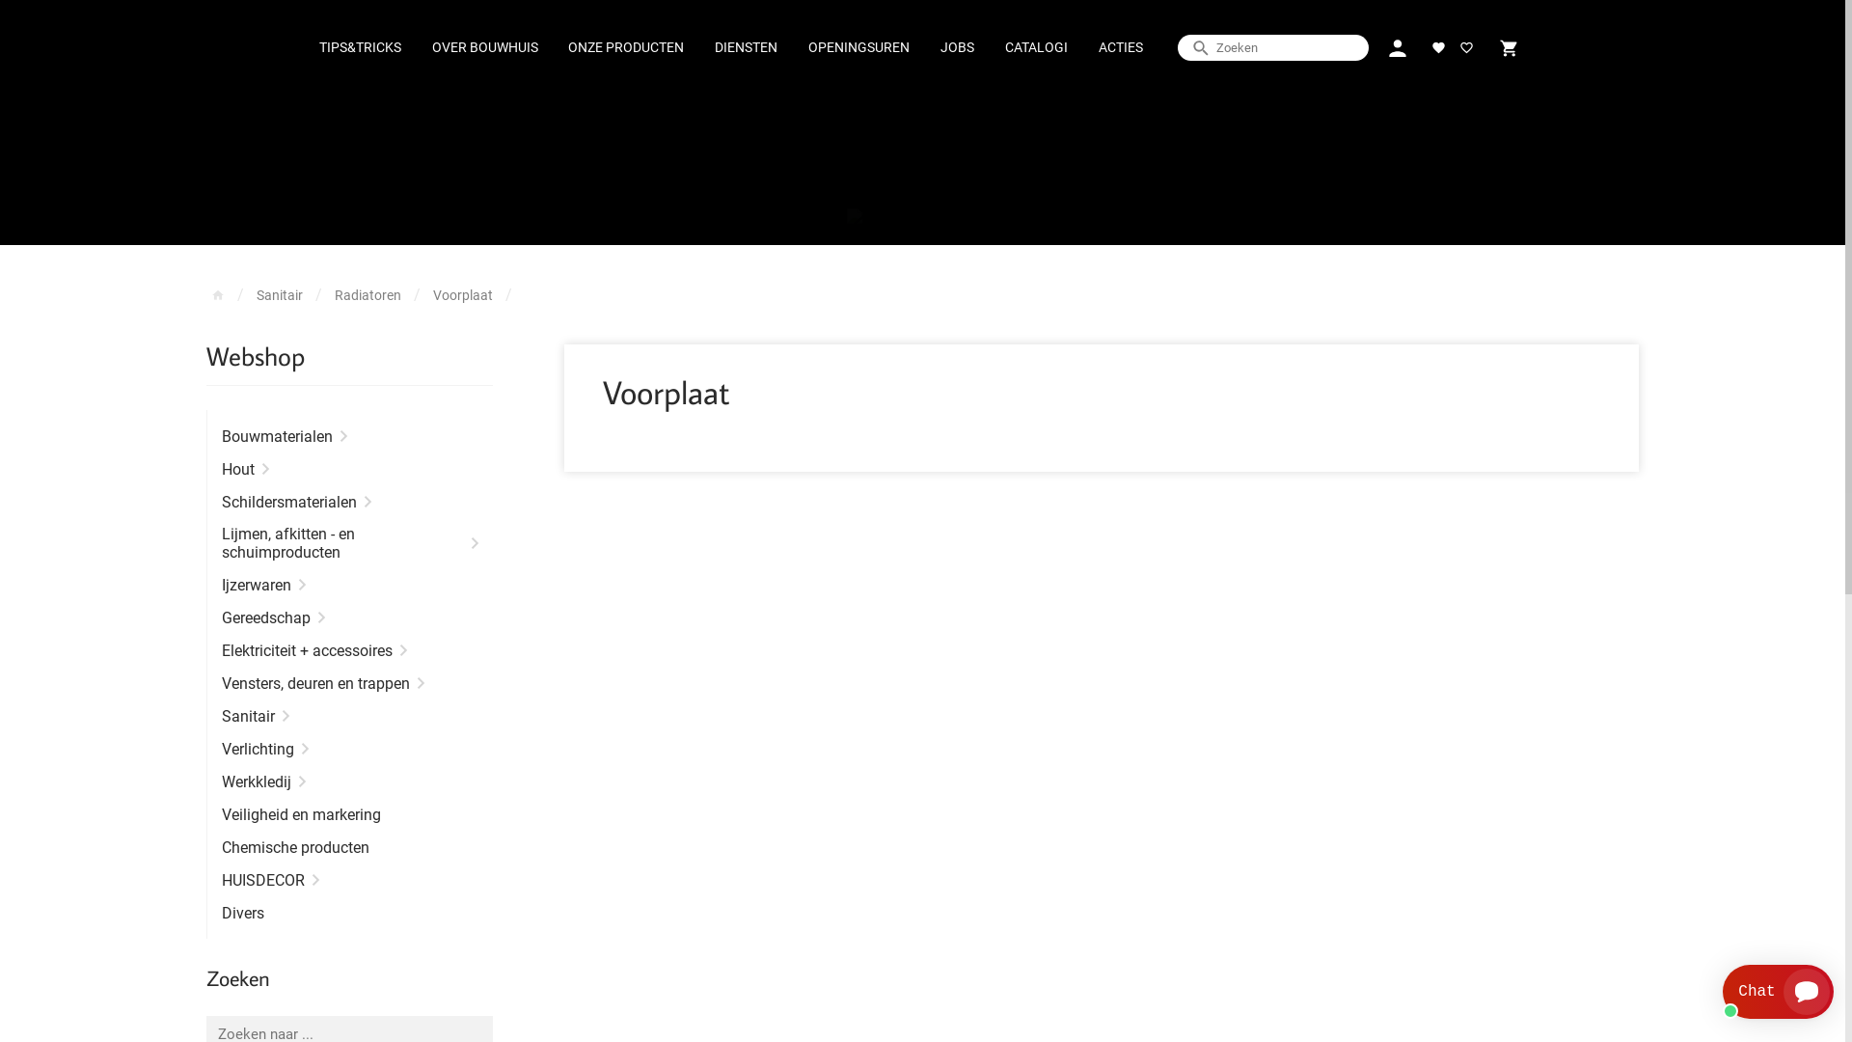  I want to click on HUISDECOR
keyboard_arrow_down, so click(350, 880).